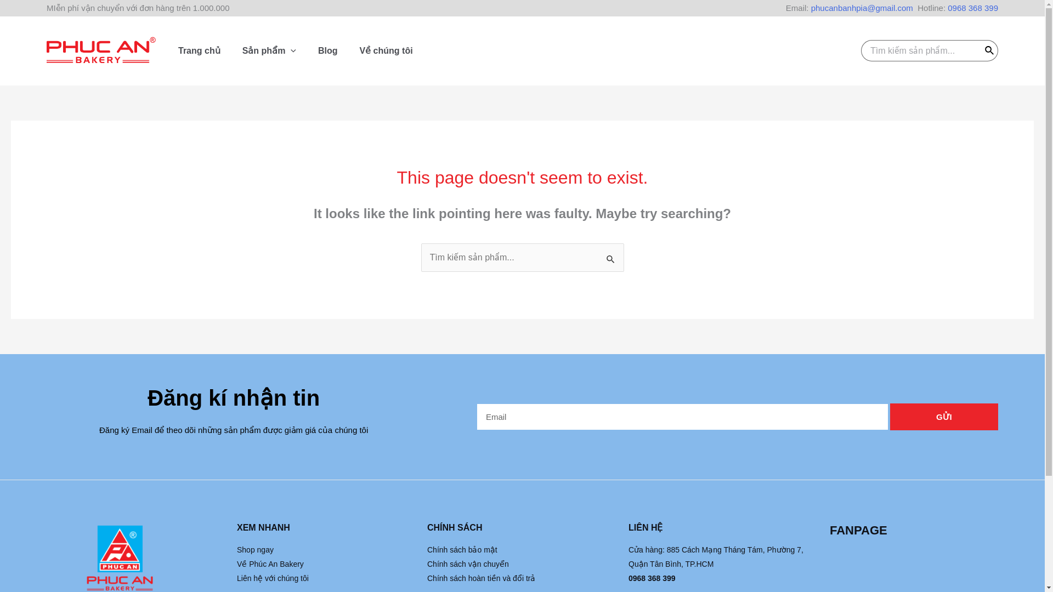 The image size is (1053, 592). Describe the element at coordinates (973, 8) in the screenshot. I see `0968 368 399` at that location.